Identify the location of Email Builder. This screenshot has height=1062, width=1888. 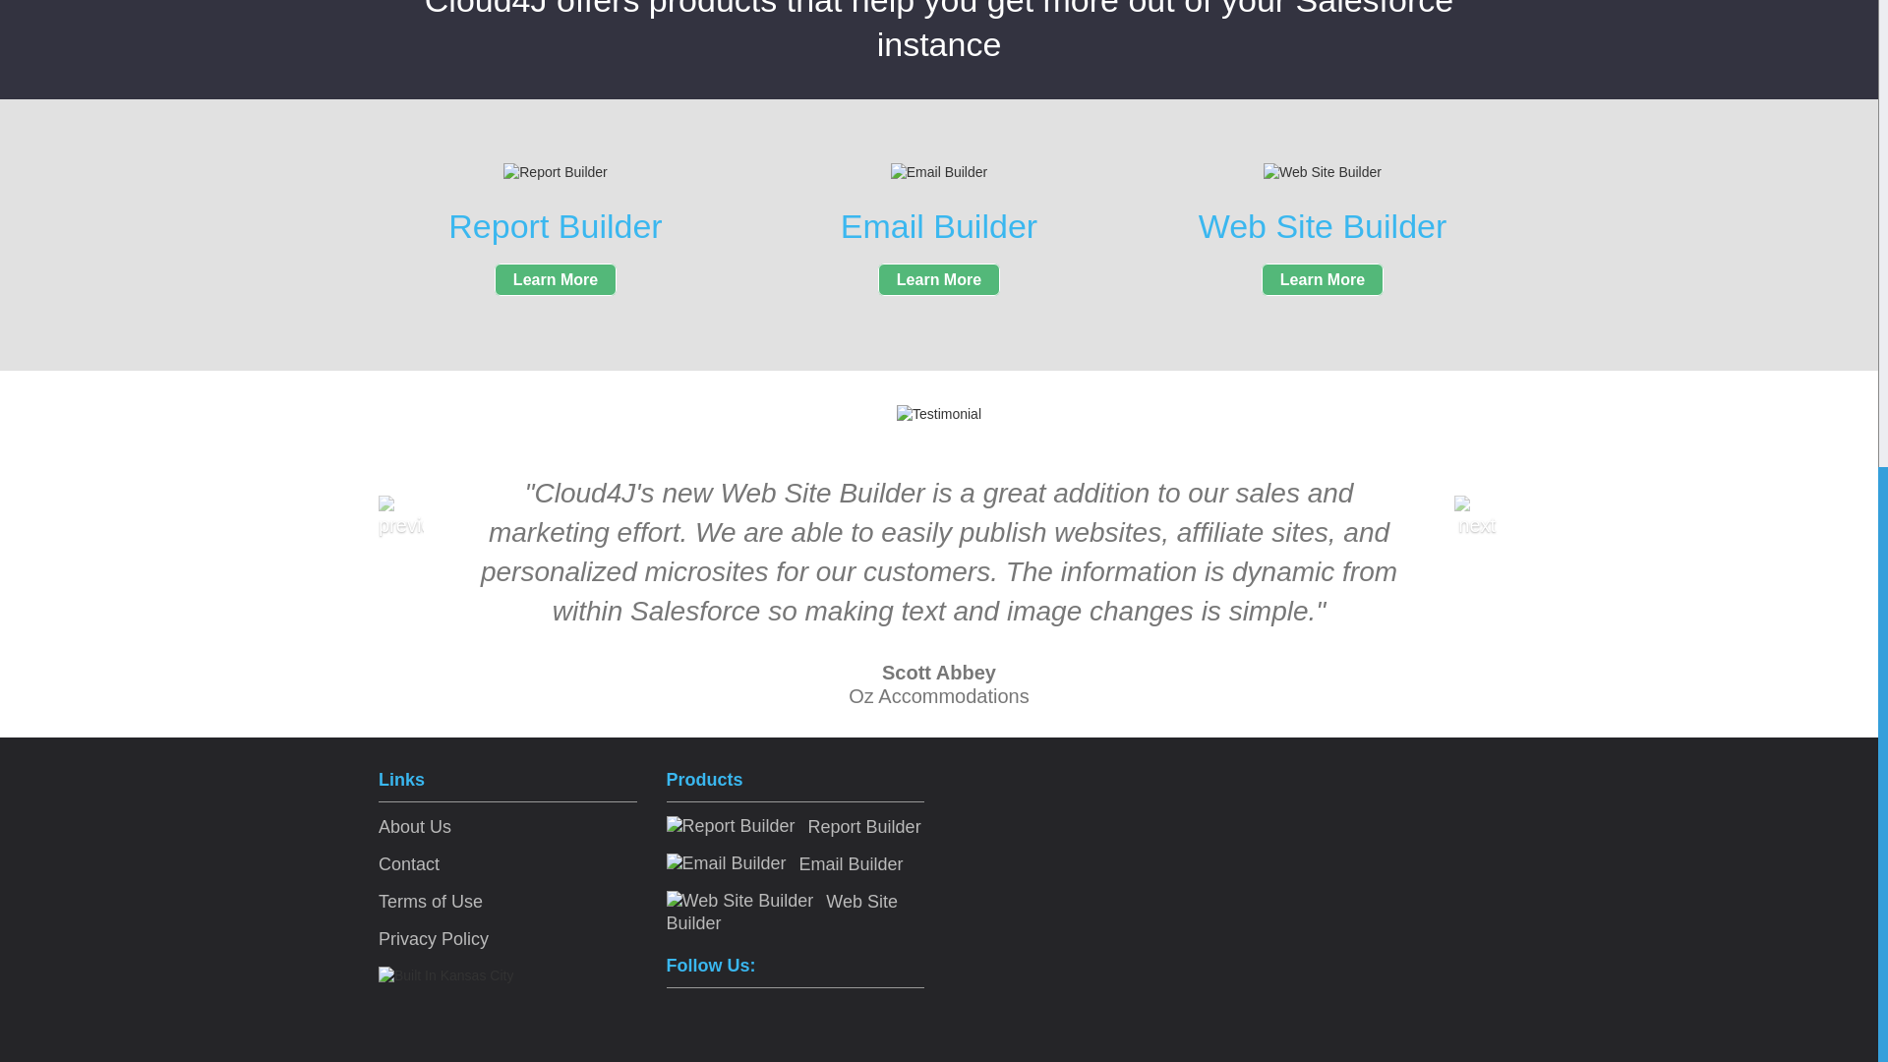
(785, 863).